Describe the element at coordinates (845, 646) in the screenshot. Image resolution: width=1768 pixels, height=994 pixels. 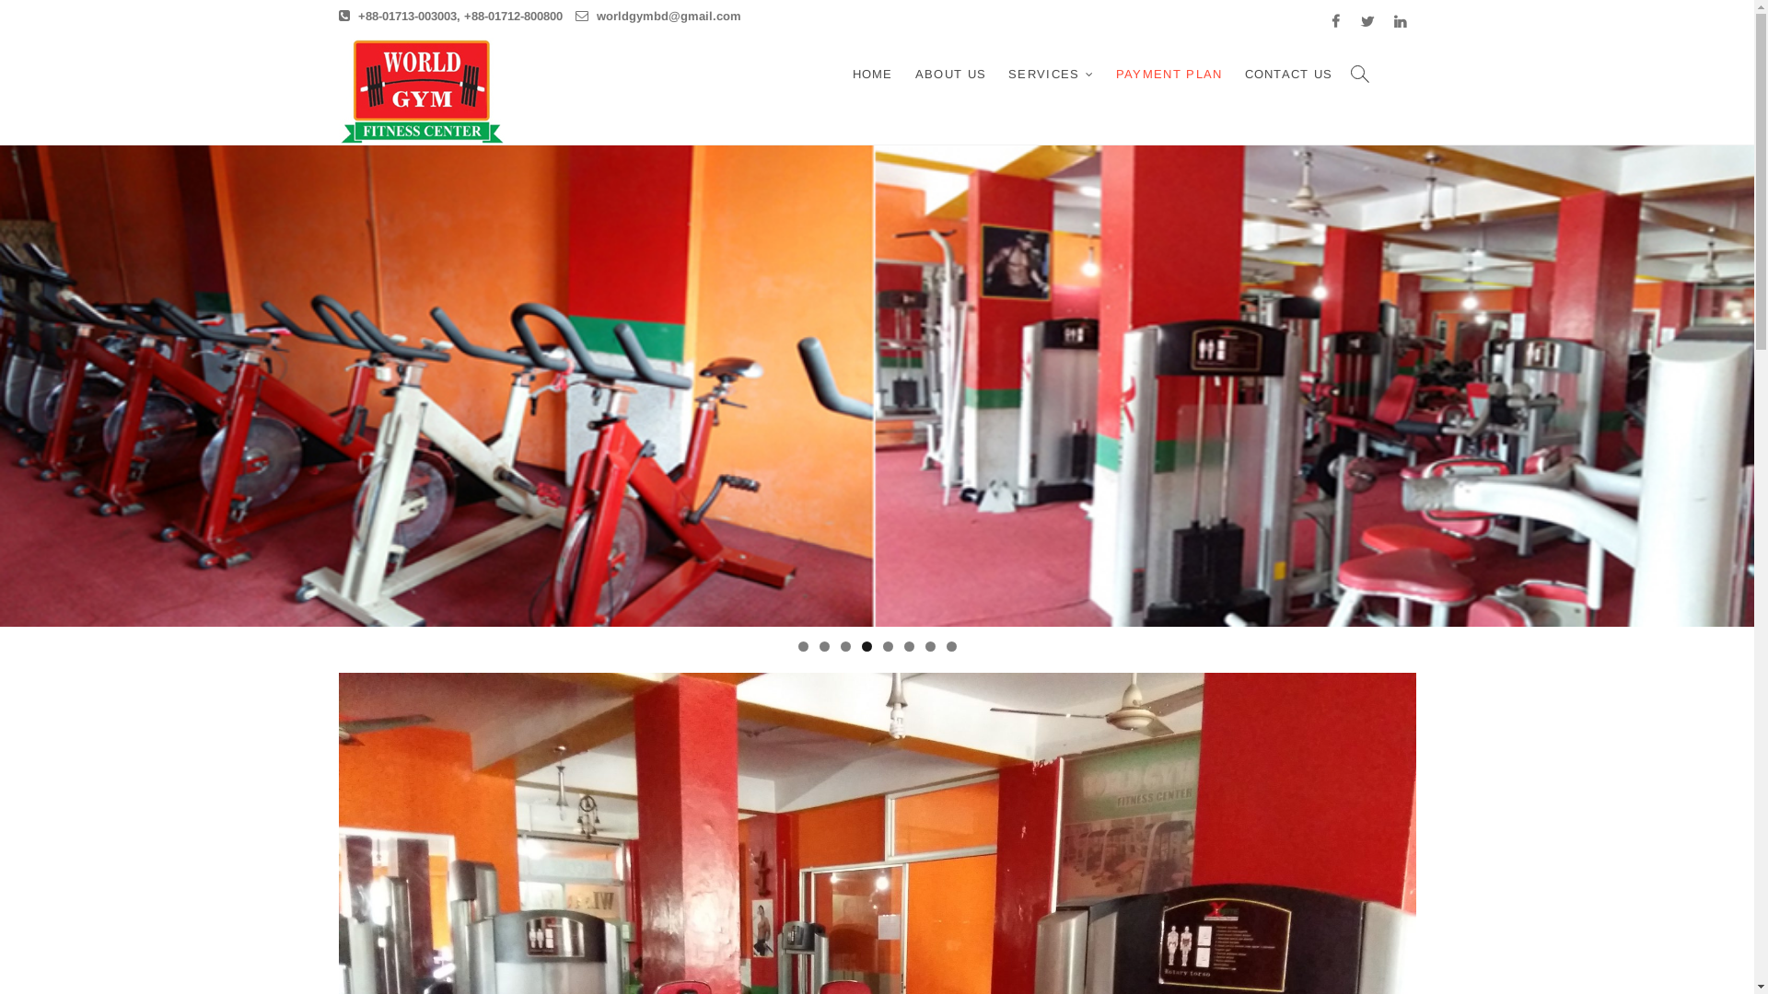
I see `3` at that location.